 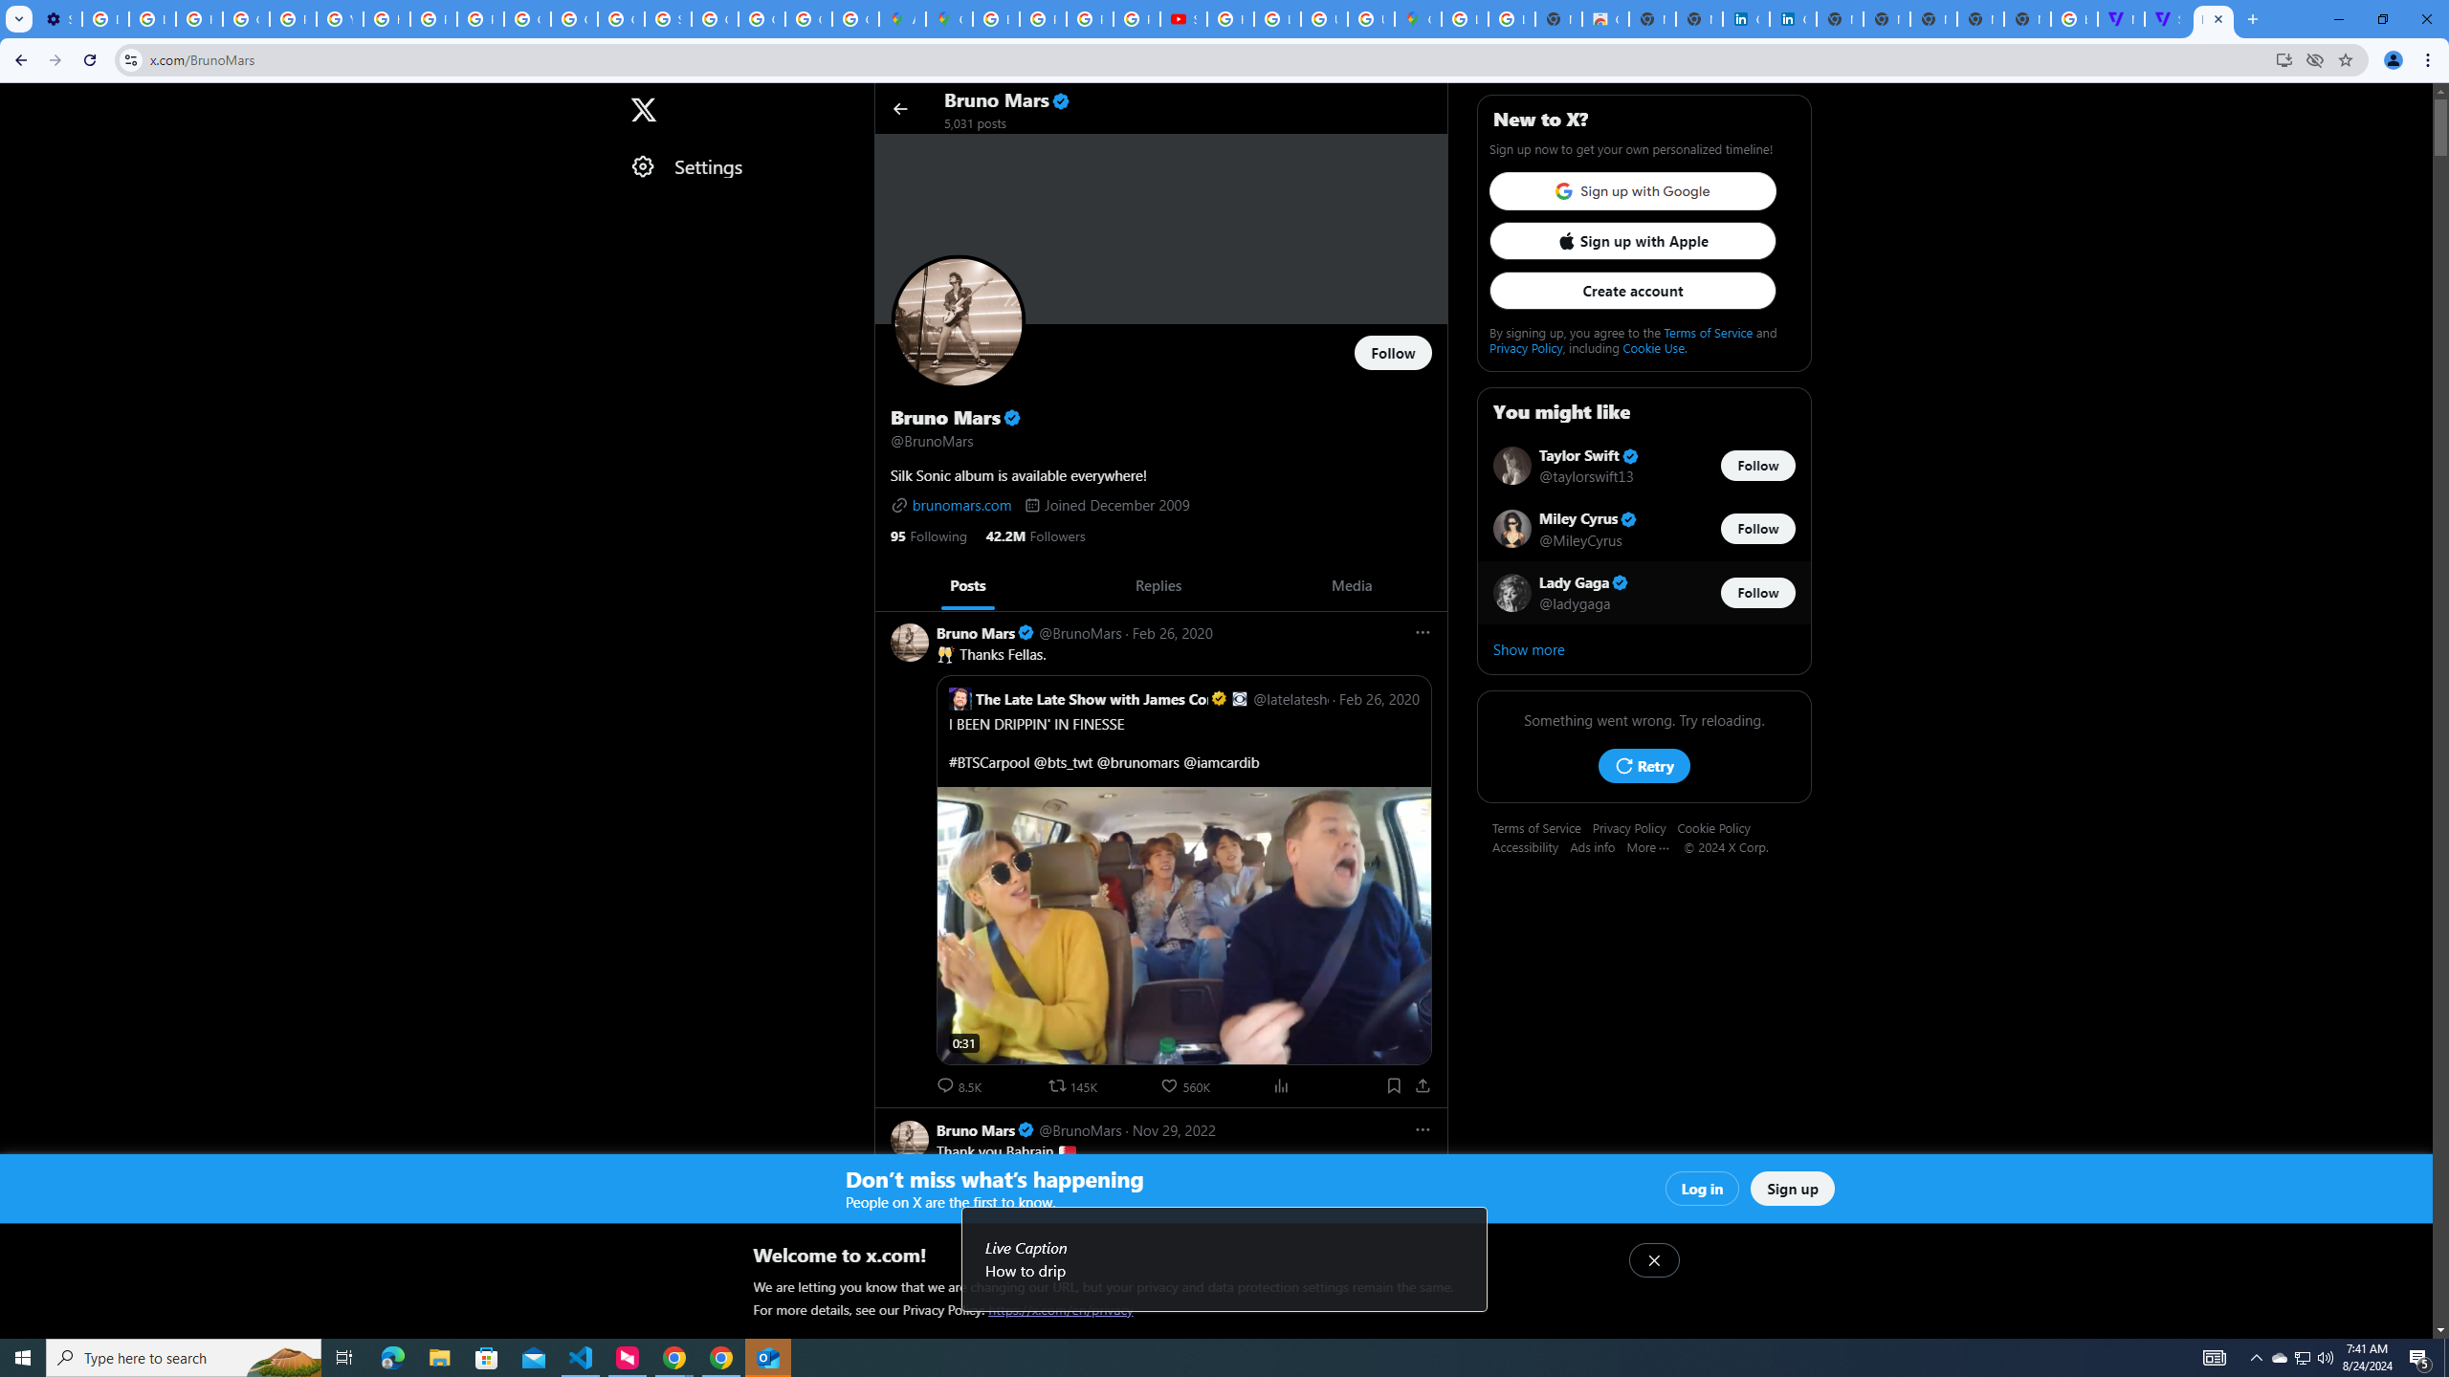 What do you see at coordinates (105, 19) in the screenshot?
I see `Delete photos & videos - Computer - Google Photos Help` at bounding box center [105, 19].